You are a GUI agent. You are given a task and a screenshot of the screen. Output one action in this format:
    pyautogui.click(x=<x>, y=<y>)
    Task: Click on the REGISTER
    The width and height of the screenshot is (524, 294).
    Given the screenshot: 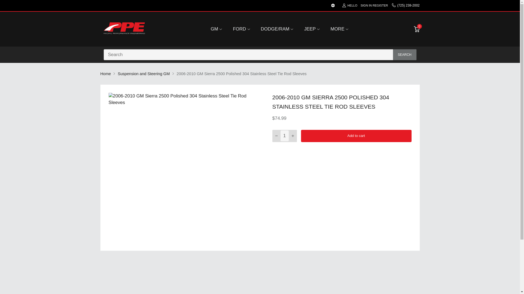 What is the action you would take?
    pyautogui.click(x=380, y=5)
    